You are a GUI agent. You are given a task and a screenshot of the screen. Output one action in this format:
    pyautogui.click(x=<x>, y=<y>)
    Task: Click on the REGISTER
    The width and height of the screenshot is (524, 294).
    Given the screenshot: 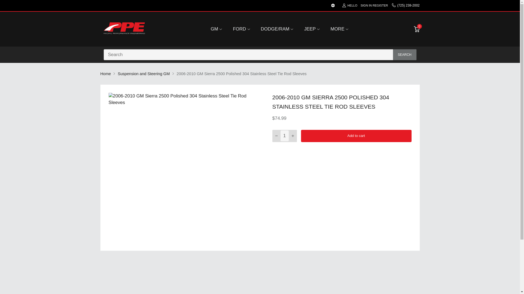 What is the action you would take?
    pyautogui.click(x=380, y=5)
    